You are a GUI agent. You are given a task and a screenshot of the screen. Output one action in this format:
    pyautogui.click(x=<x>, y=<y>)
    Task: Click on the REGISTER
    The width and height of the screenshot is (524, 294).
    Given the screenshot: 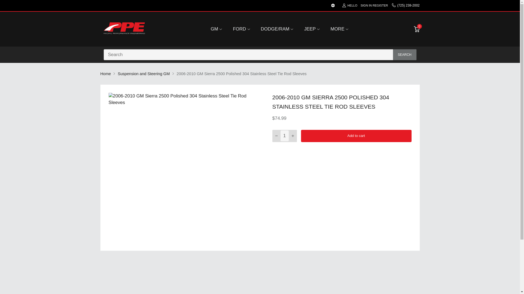 What is the action you would take?
    pyautogui.click(x=380, y=5)
    